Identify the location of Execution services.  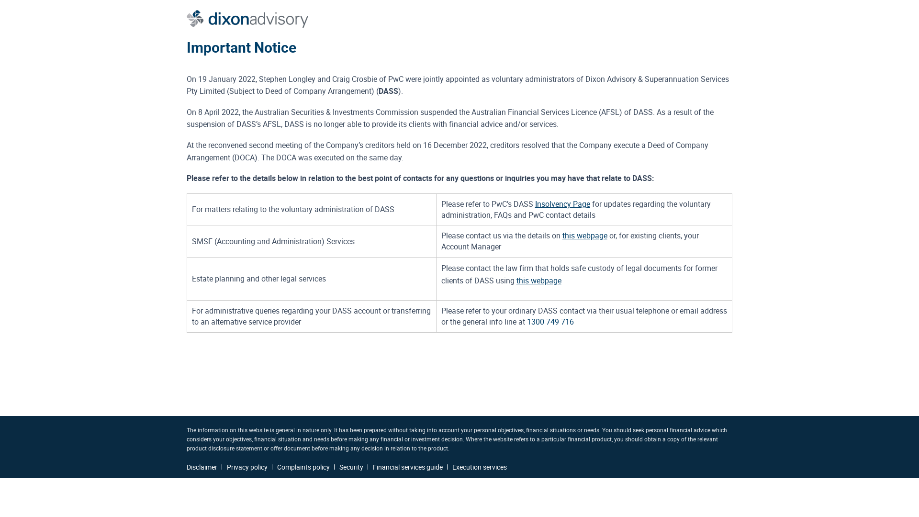
(480, 467).